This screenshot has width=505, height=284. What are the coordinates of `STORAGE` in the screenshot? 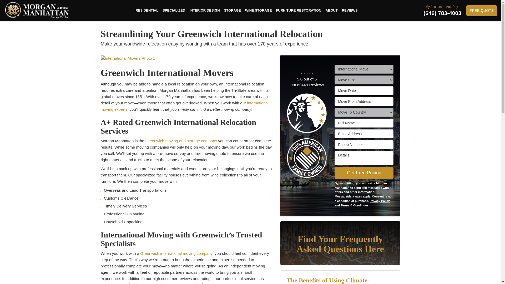 It's located at (233, 11).